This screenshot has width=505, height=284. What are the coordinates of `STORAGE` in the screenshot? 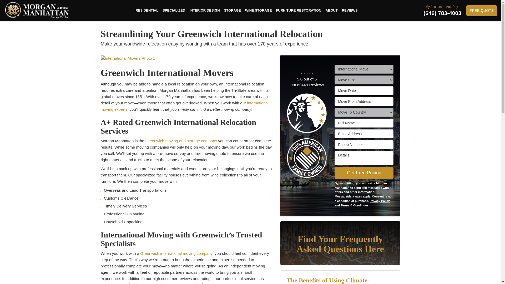 It's located at (233, 11).